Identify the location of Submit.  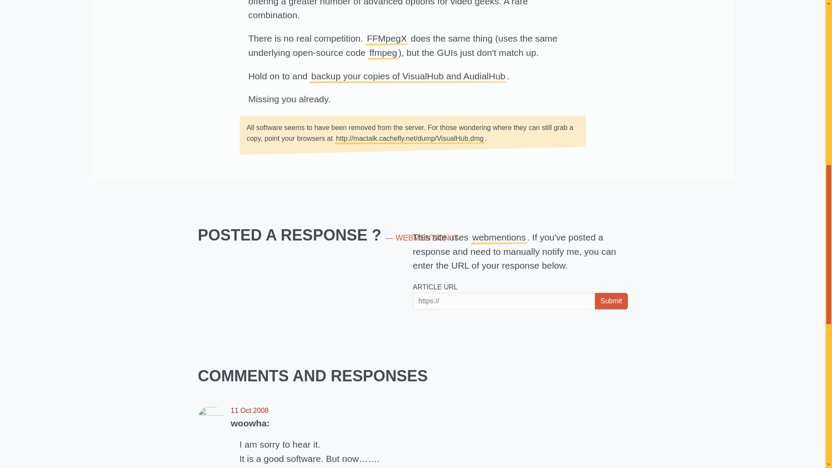
(611, 301).